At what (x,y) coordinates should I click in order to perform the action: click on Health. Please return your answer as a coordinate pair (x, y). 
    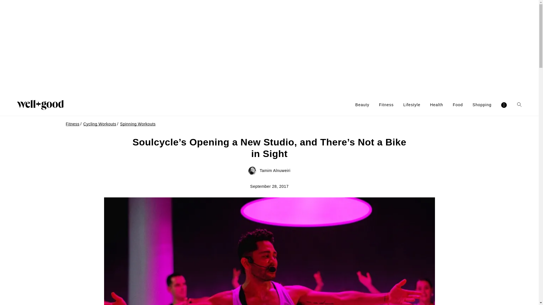
    Looking at the image, I should click on (436, 105).